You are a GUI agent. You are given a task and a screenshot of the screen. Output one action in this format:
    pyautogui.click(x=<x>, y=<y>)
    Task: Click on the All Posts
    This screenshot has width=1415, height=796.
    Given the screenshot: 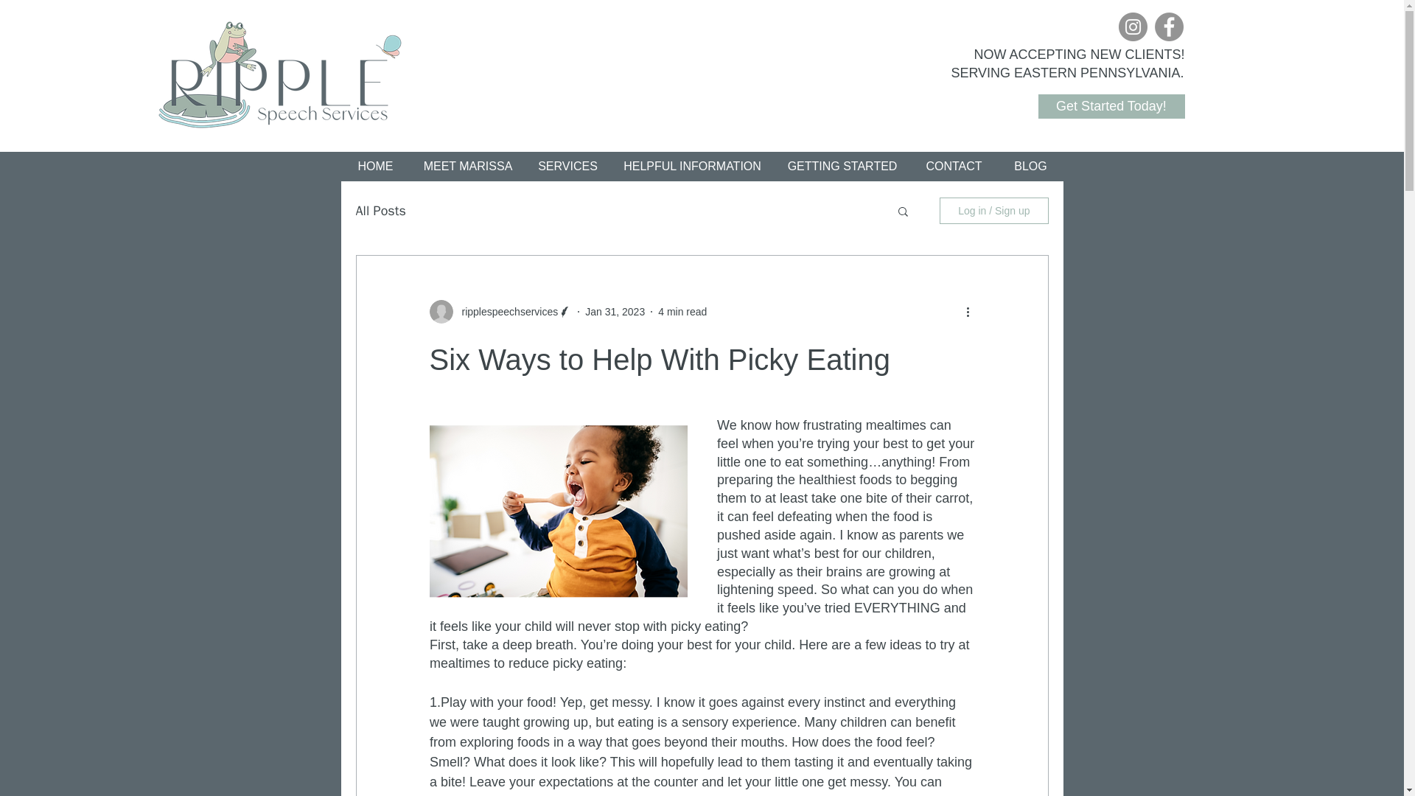 What is the action you would take?
    pyautogui.click(x=380, y=211)
    